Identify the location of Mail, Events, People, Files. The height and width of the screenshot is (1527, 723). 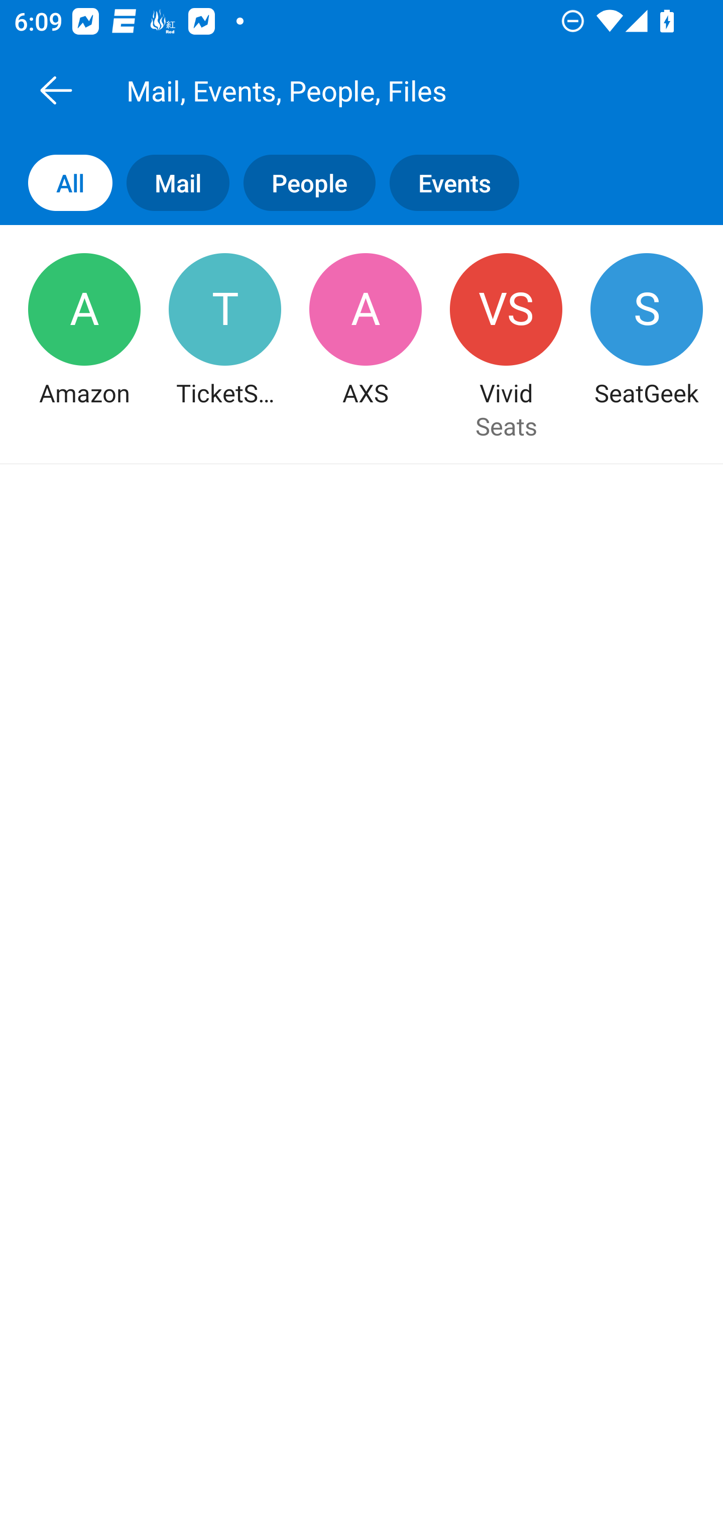
(384, 90).